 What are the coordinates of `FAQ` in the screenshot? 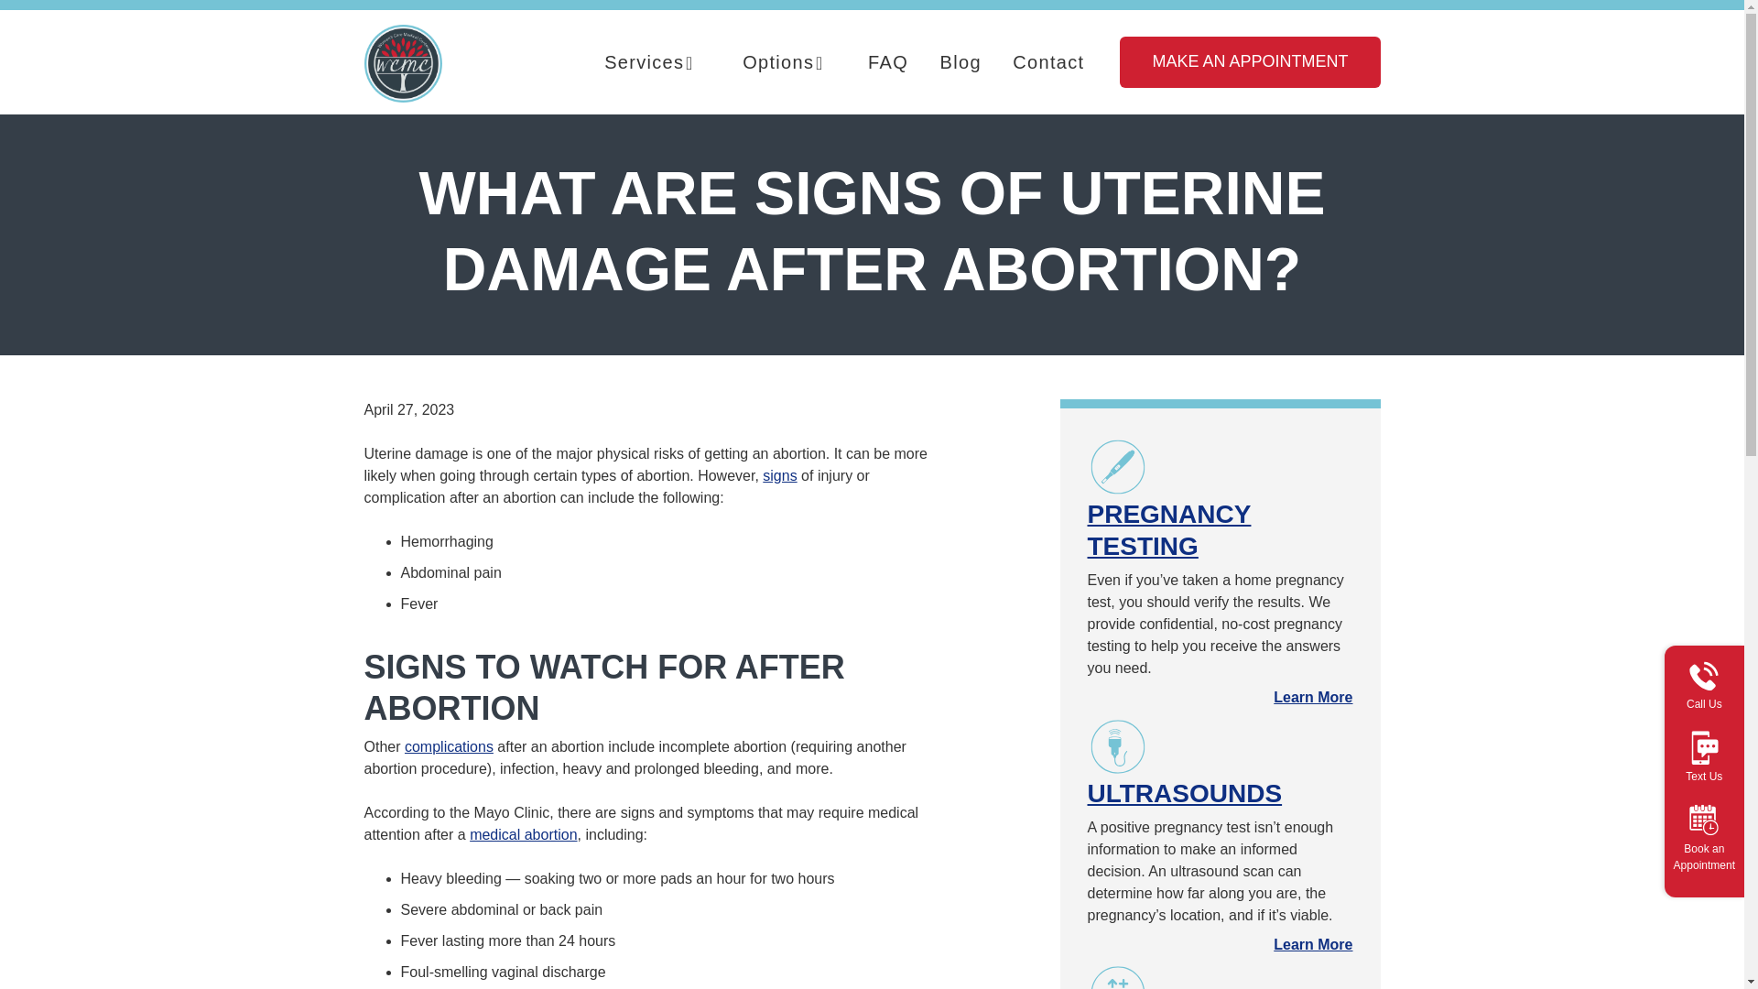 It's located at (888, 62).